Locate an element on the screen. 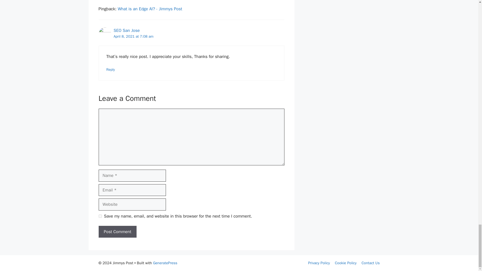 The height and width of the screenshot is (271, 482). Privacy Policy is located at coordinates (319, 263).